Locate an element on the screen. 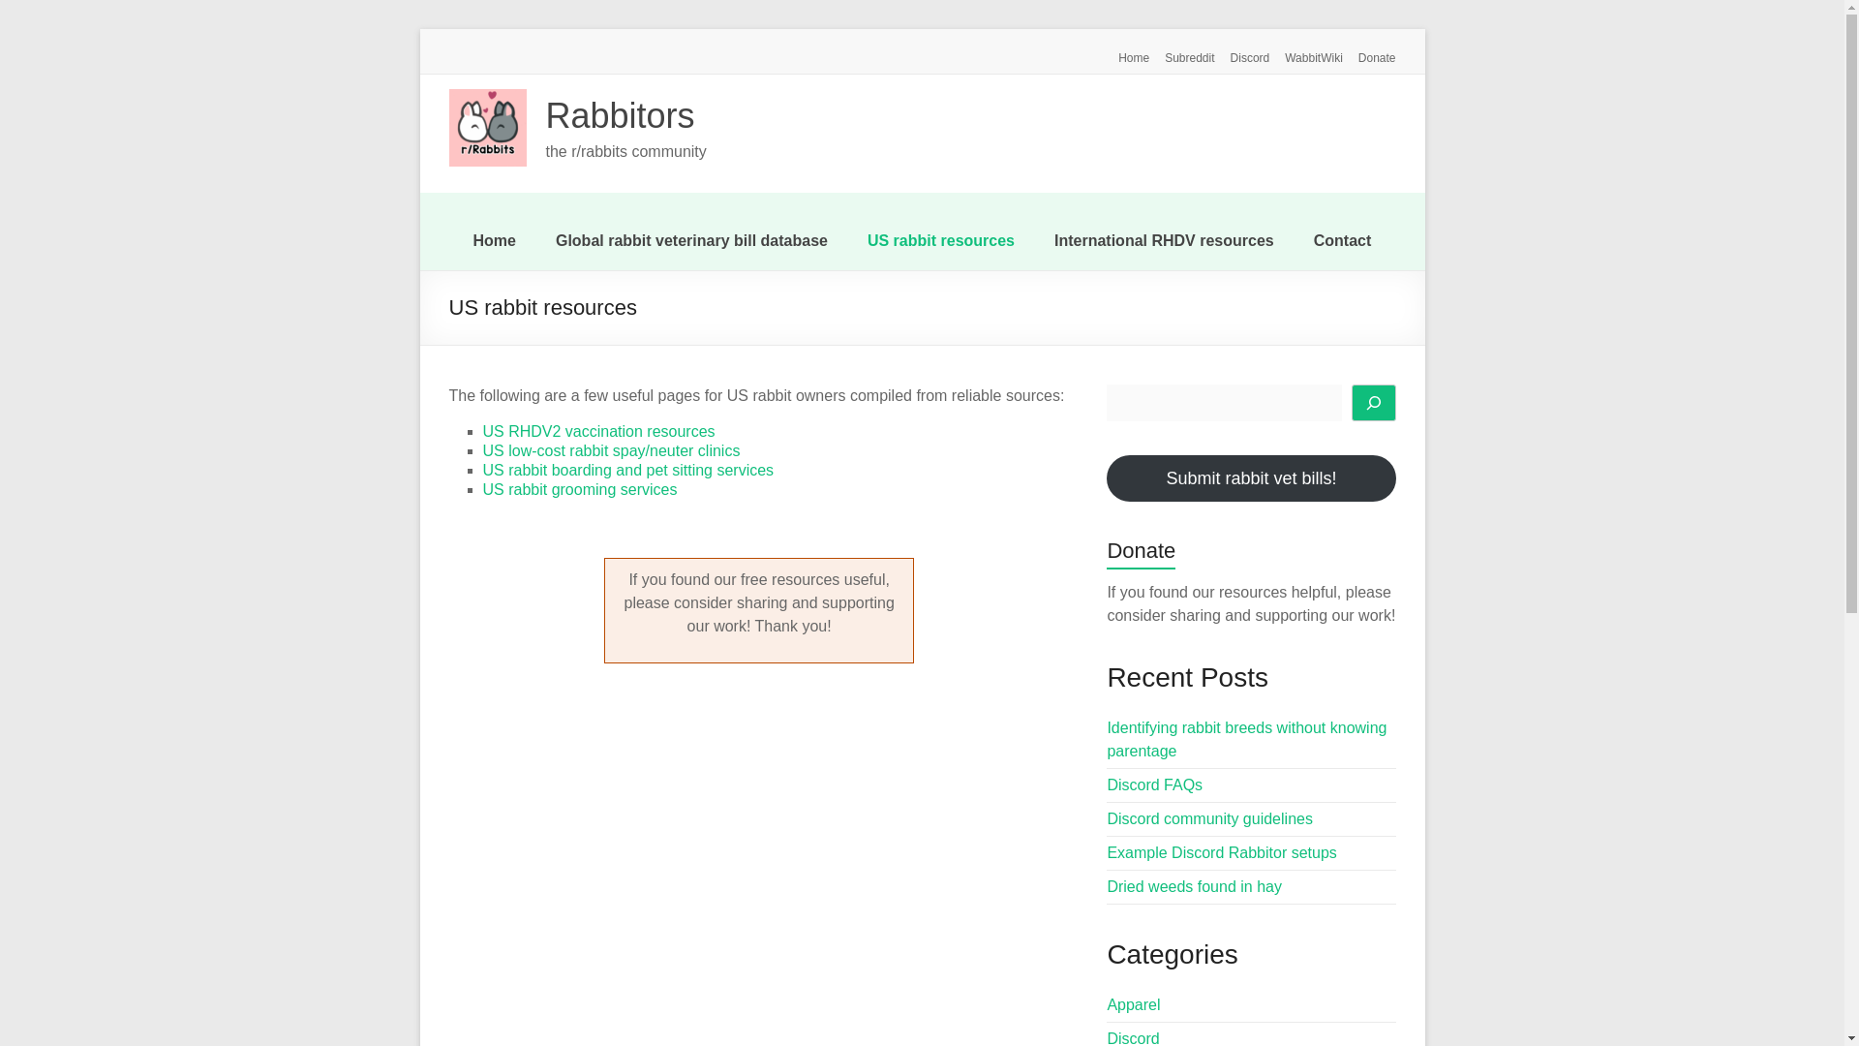 This screenshot has width=1859, height=1046. International RHDV resources is located at coordinates (1164, 240).